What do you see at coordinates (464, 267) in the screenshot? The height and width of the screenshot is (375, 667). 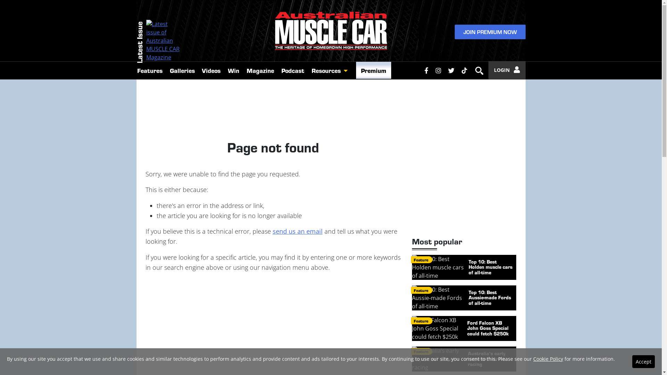 I see `Top 10: Best Holden muscle cars of all-time` at bounding box center [464, 267].